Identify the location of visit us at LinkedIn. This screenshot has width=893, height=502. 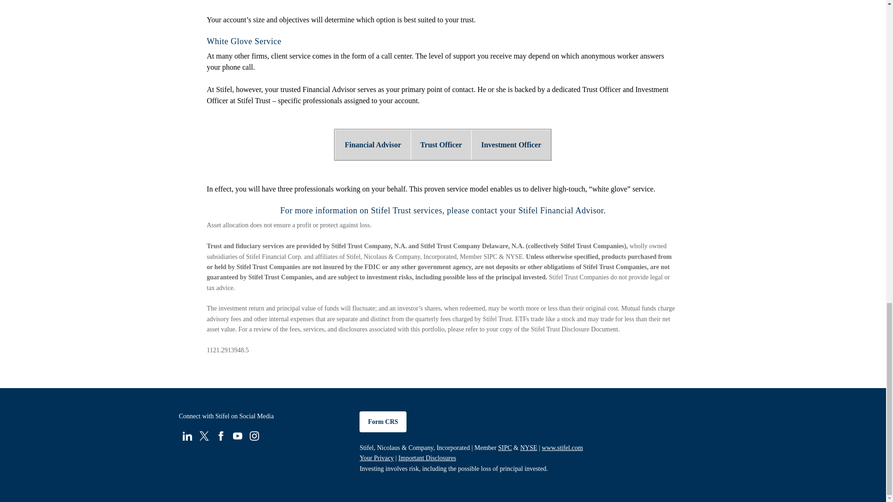
(187, 435).